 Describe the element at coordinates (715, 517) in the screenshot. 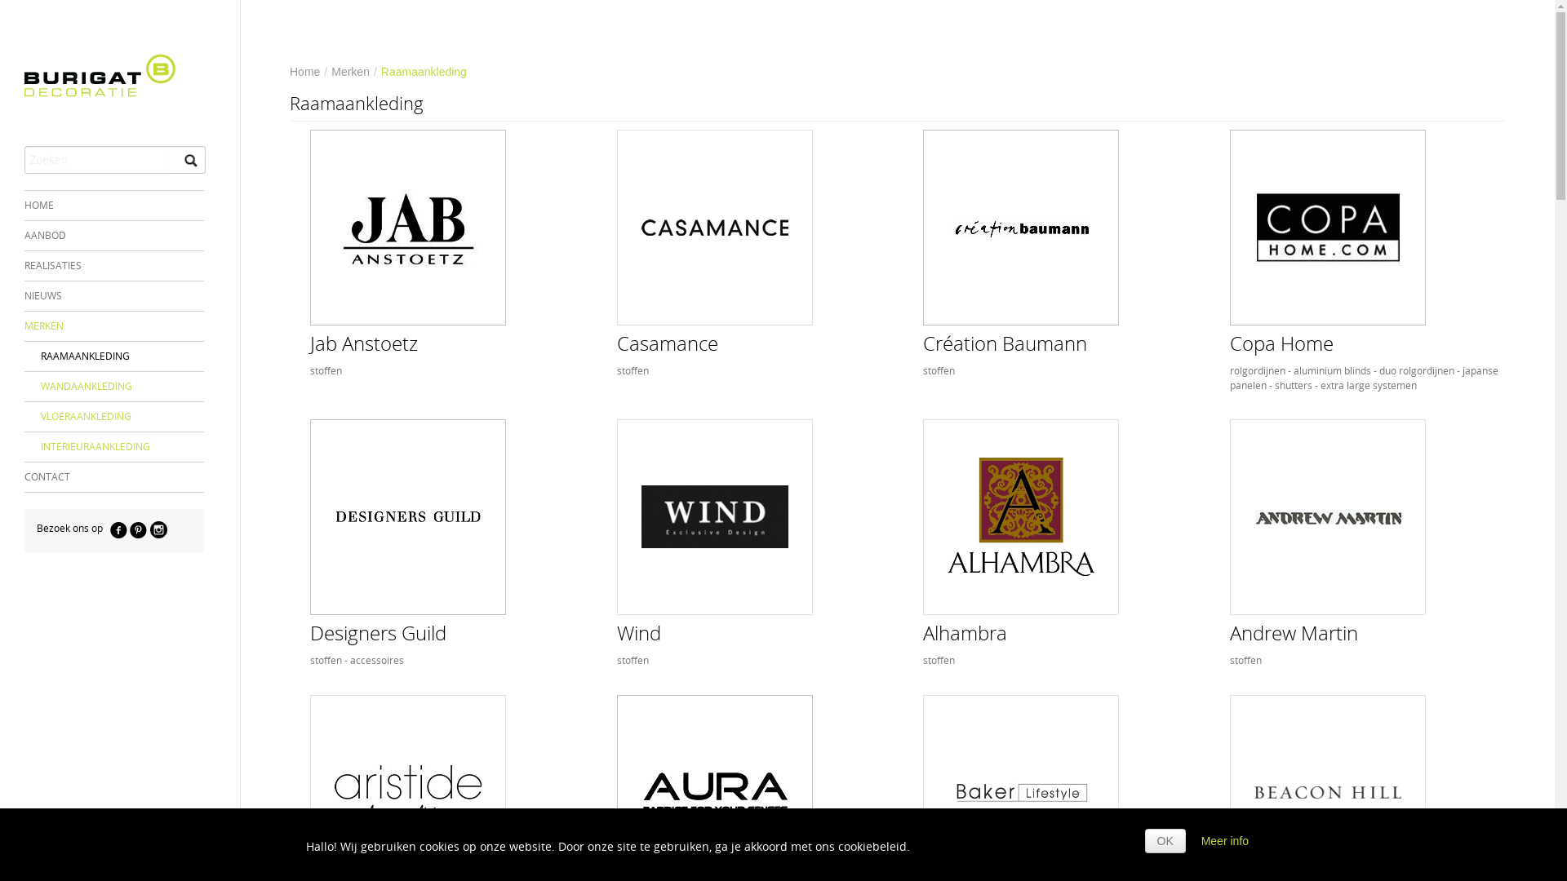

I see `windxxxx.png` at that location.